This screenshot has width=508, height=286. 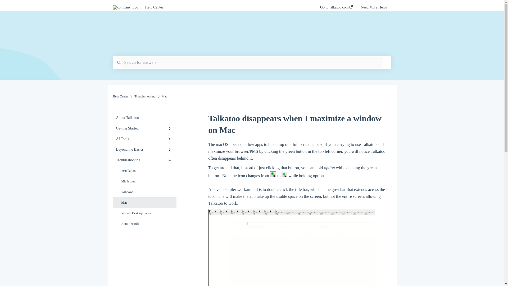 I want to click on Getting Started, so click(x=144, y=128).